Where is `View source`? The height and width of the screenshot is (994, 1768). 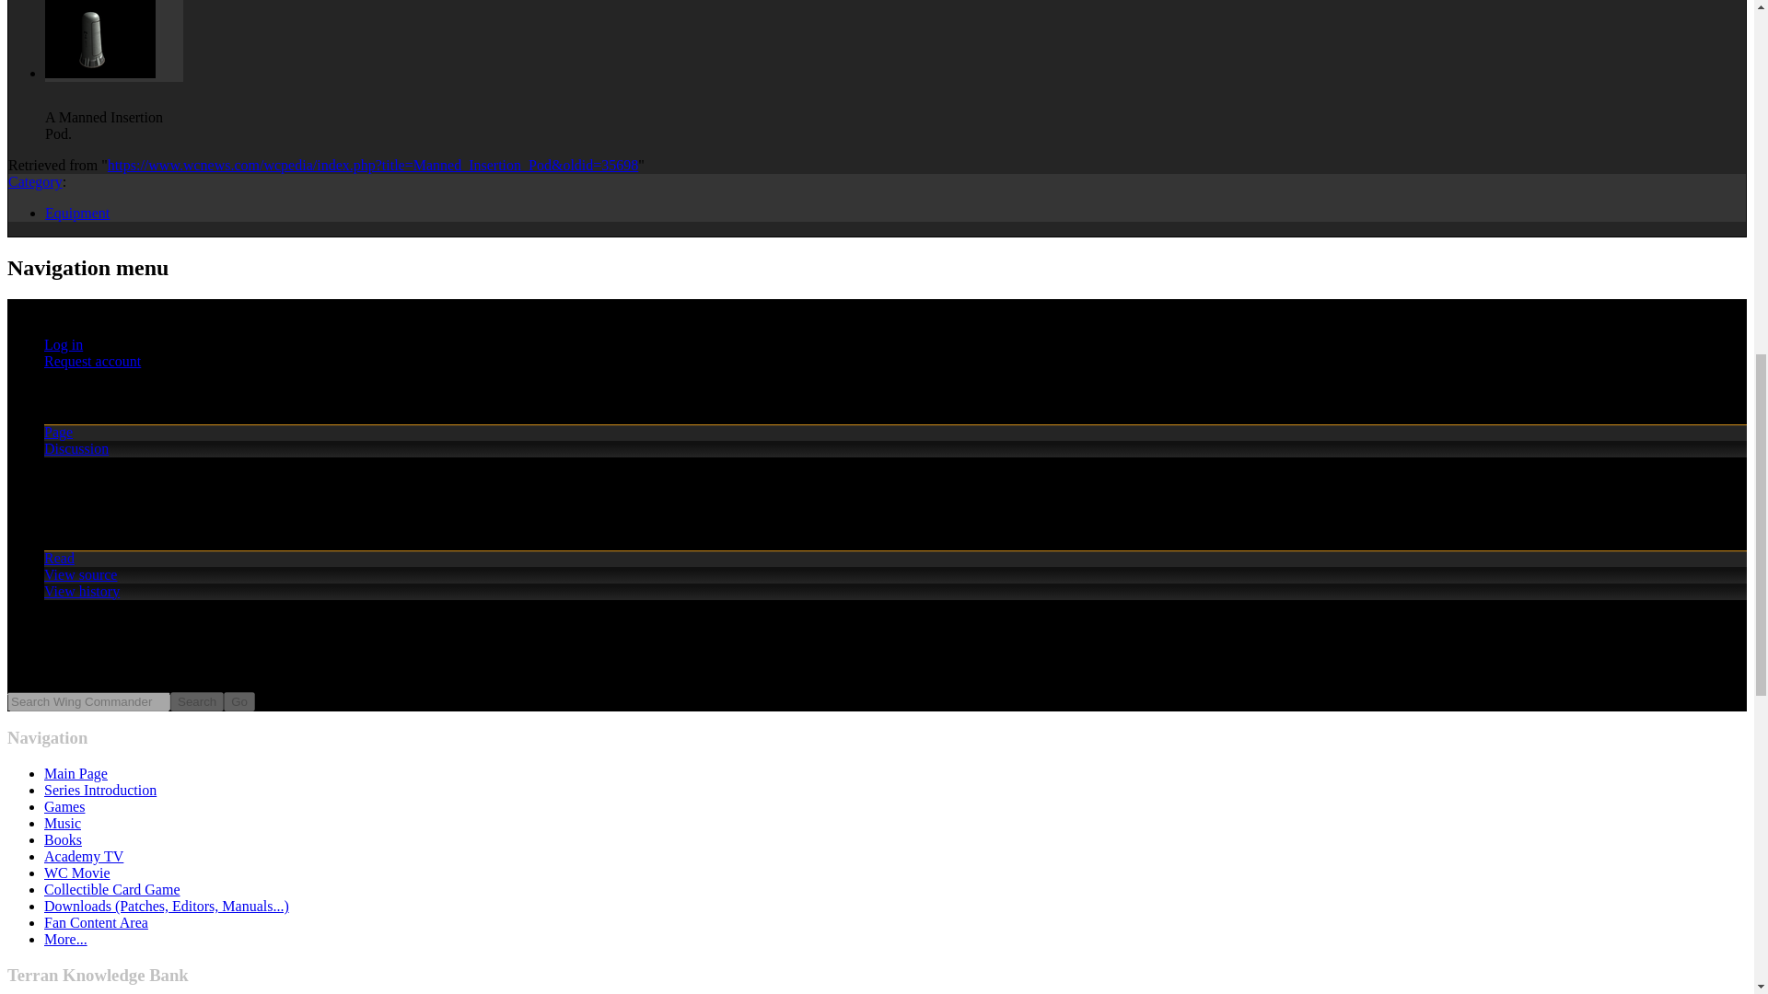 View source is located at coordinates (80, 574).